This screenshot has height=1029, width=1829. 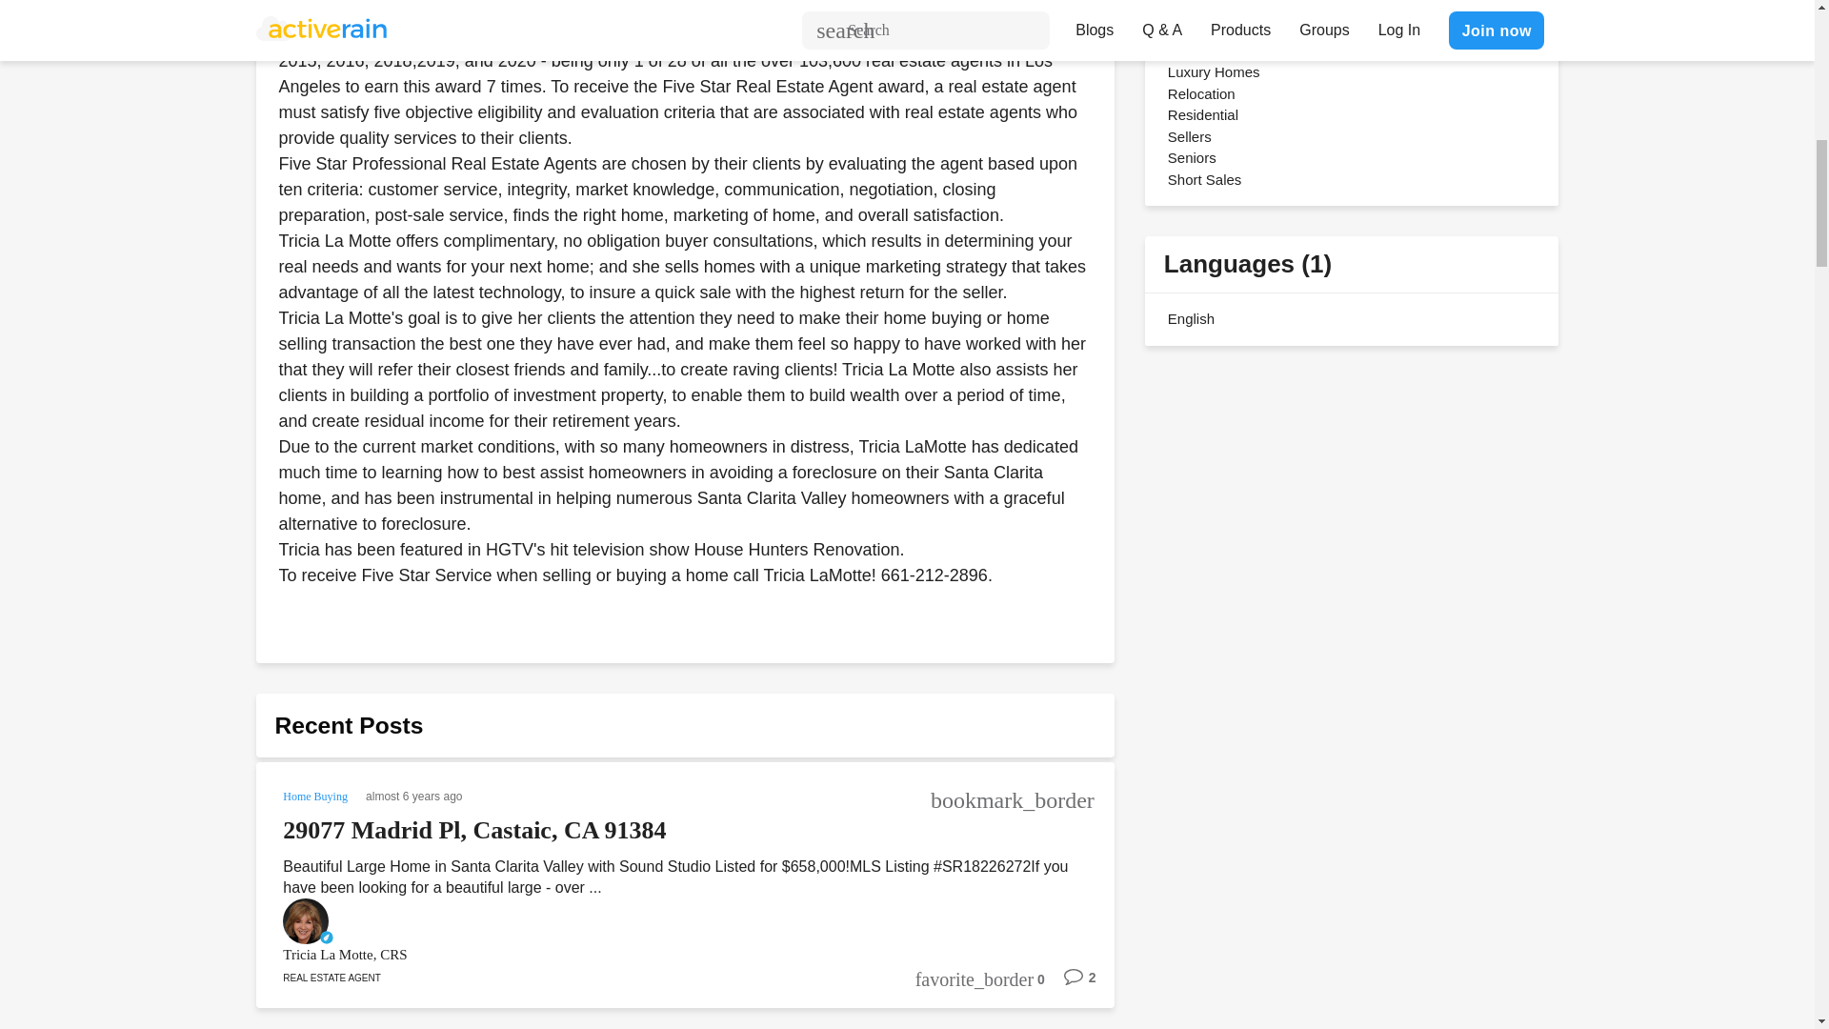 I want to click on 2, so click(x=1070, y=983).